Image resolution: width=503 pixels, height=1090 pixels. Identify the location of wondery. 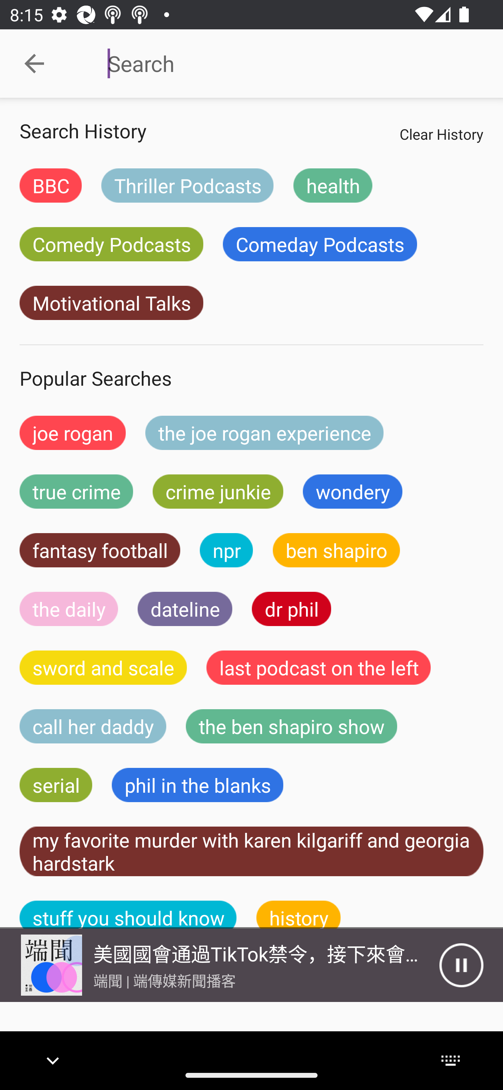
(353, 492).